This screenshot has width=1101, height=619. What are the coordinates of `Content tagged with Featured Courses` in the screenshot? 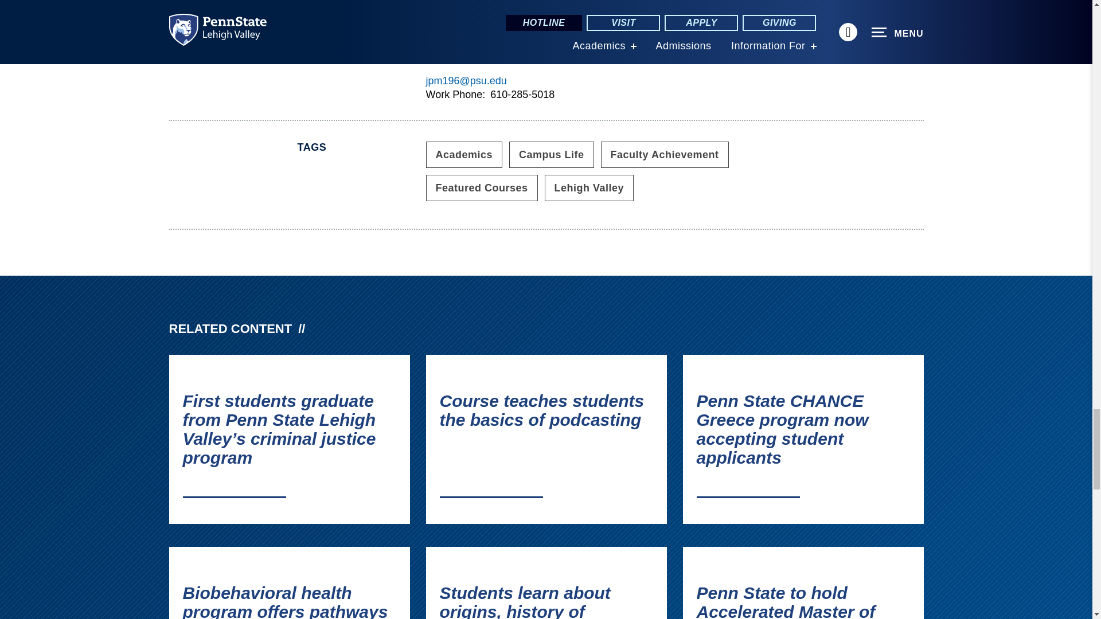 It's located at (481, 188).